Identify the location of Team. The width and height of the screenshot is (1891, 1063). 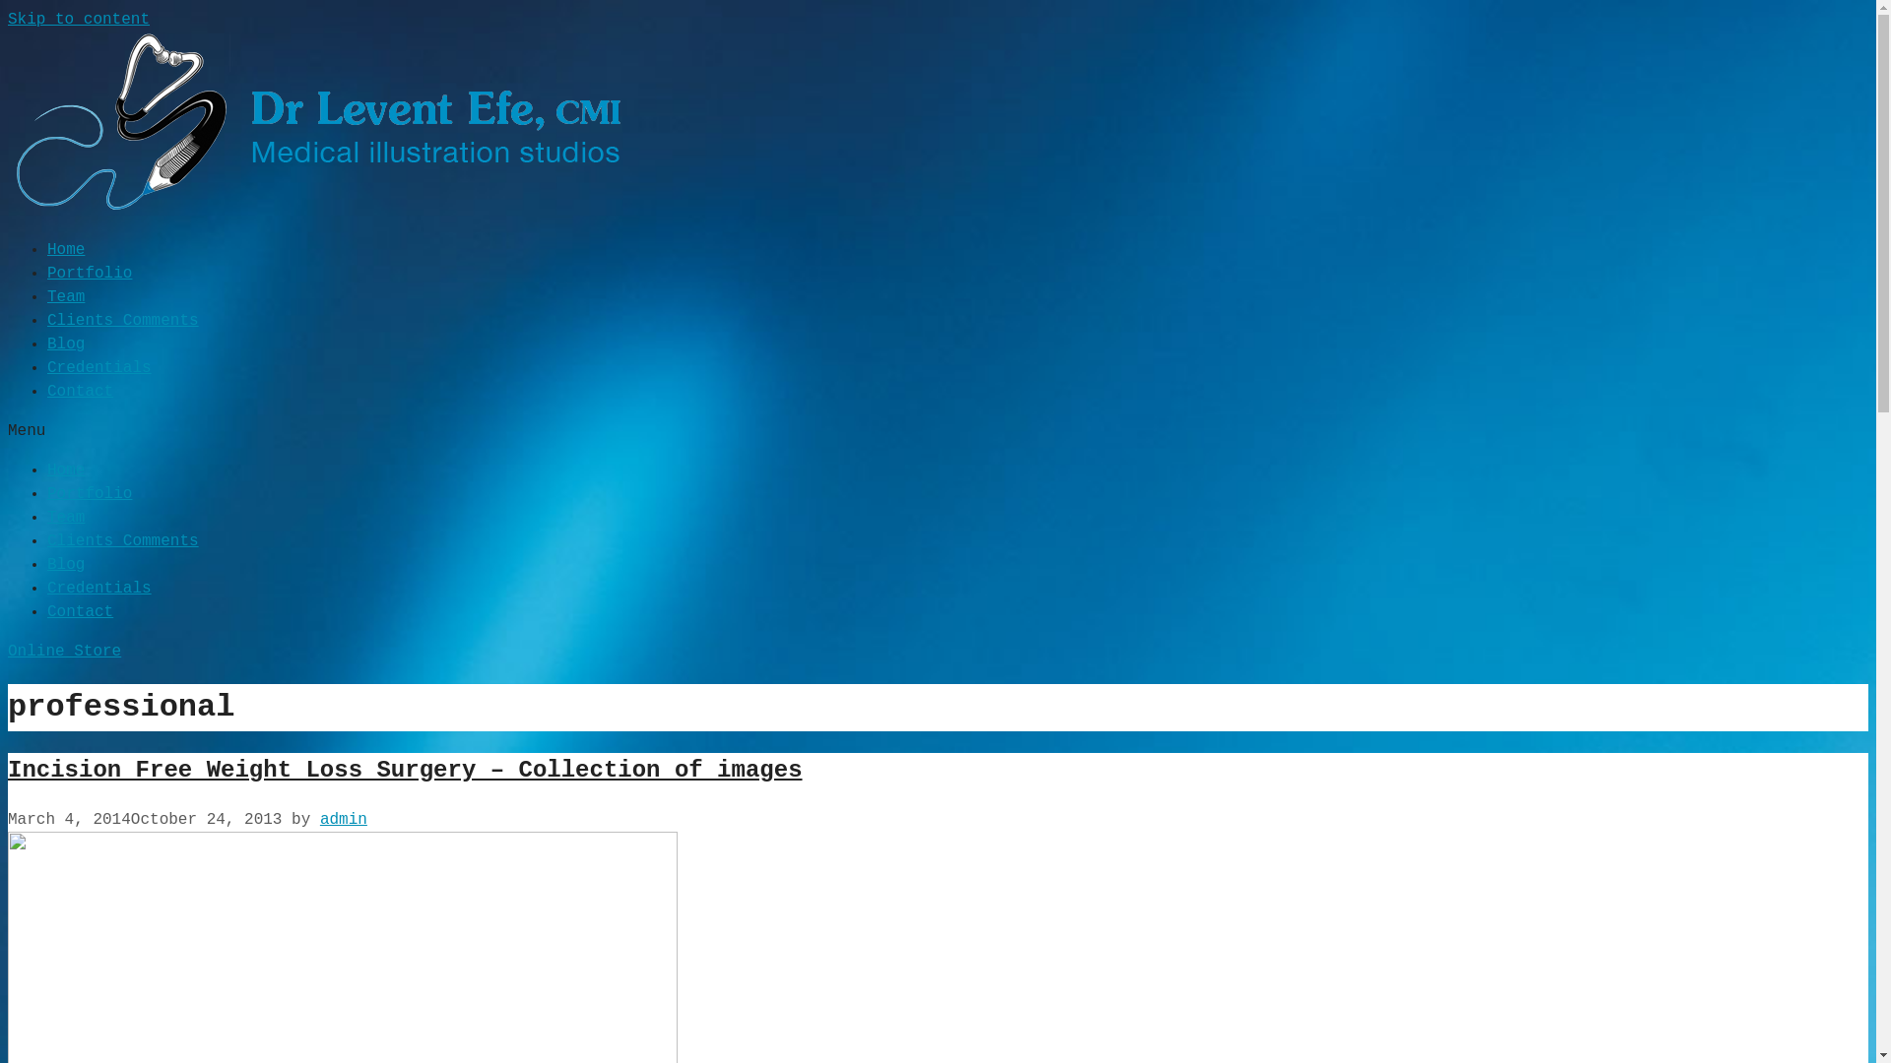
(66, 297).